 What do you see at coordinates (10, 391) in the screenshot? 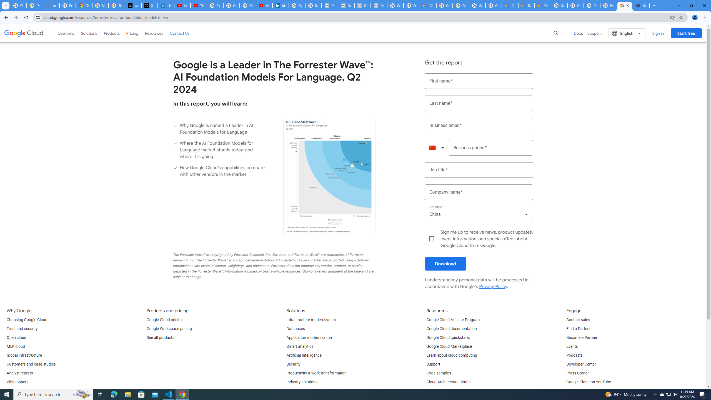
I see `Blog` at bounding box center [10, 391].